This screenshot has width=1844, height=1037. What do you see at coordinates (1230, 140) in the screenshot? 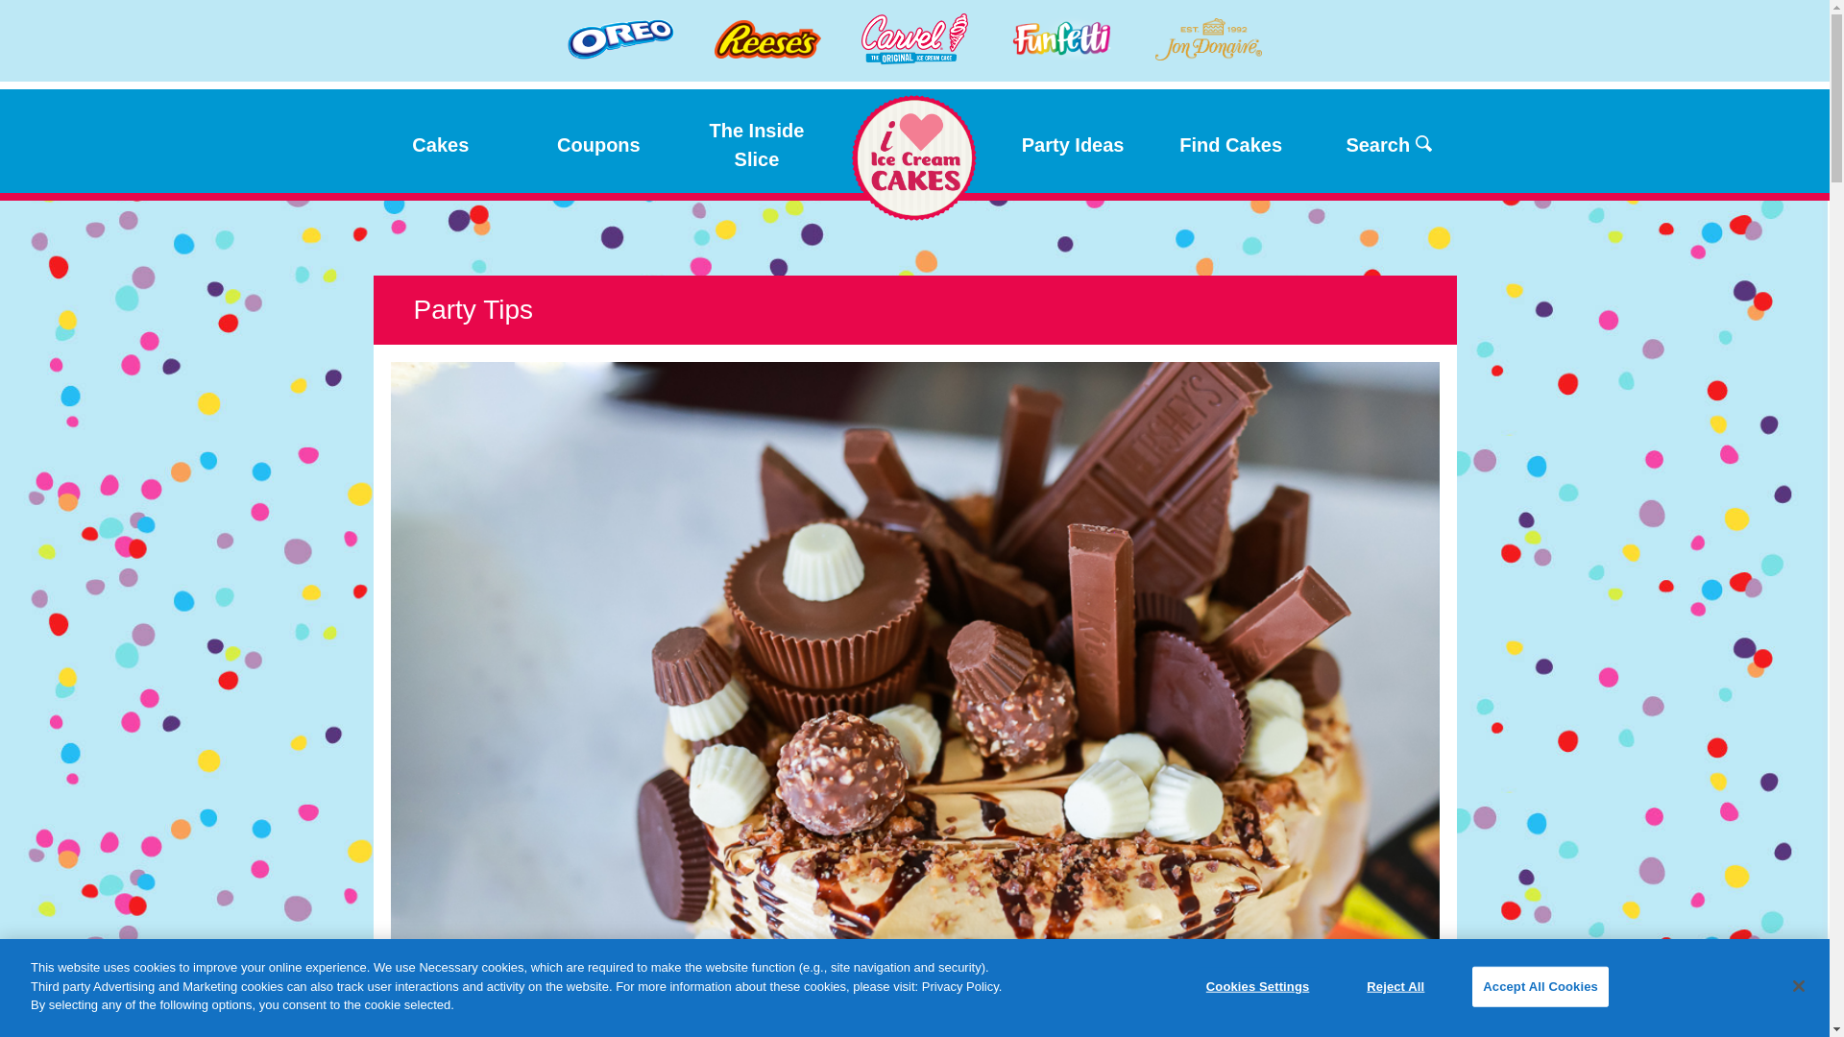
I see `Find Cakes` at bounding box center [1230, 140].